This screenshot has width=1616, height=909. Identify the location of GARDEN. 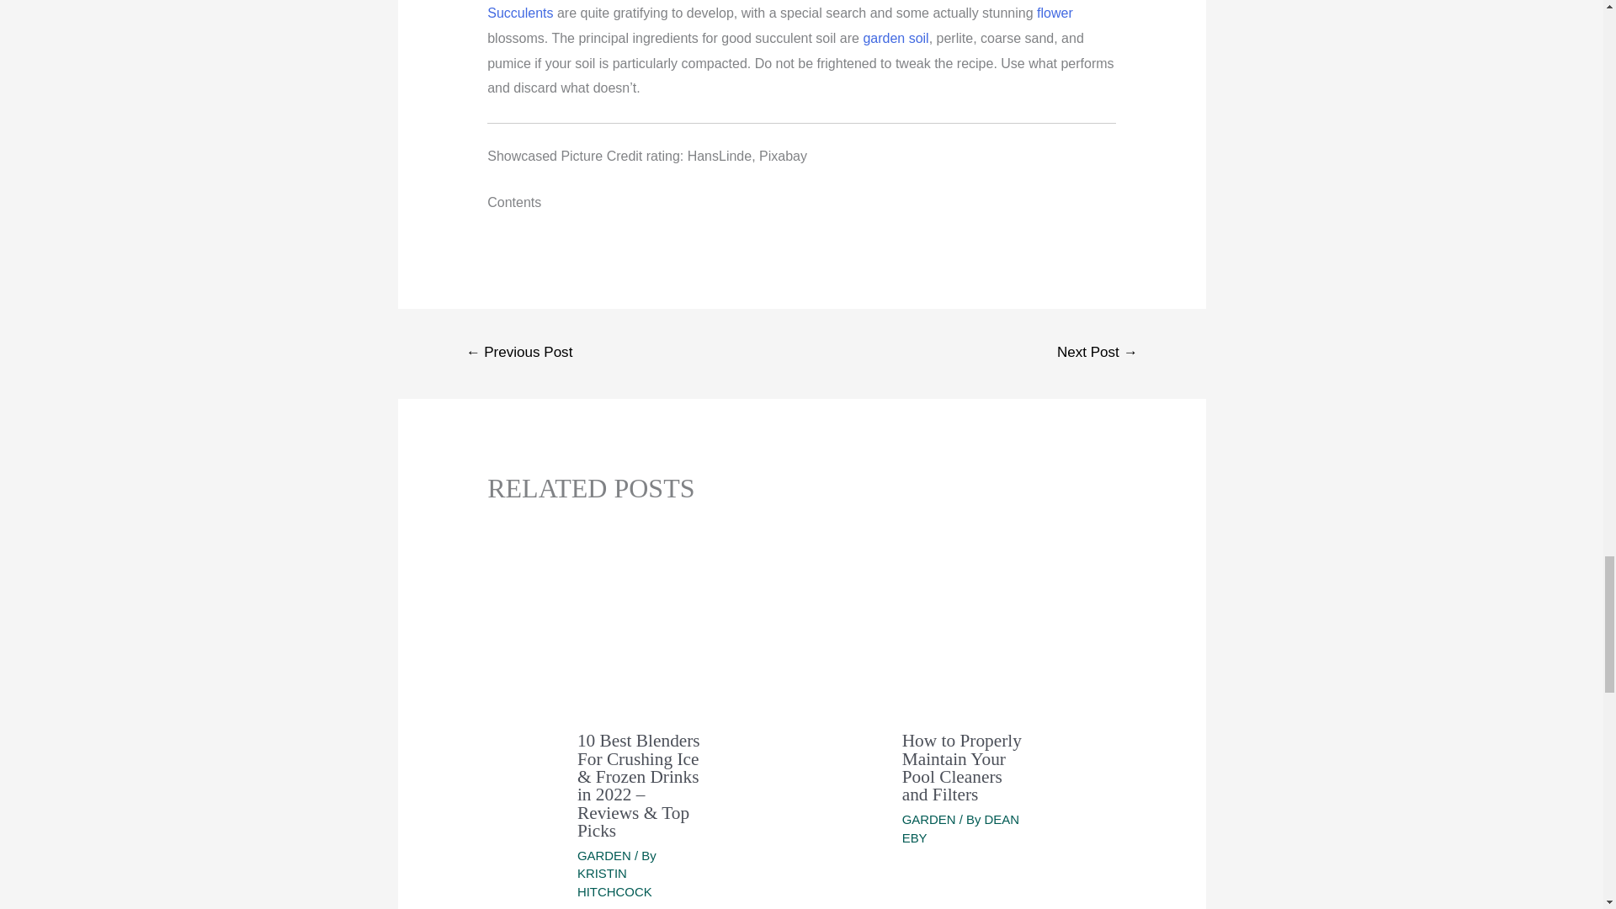
(929, 819).